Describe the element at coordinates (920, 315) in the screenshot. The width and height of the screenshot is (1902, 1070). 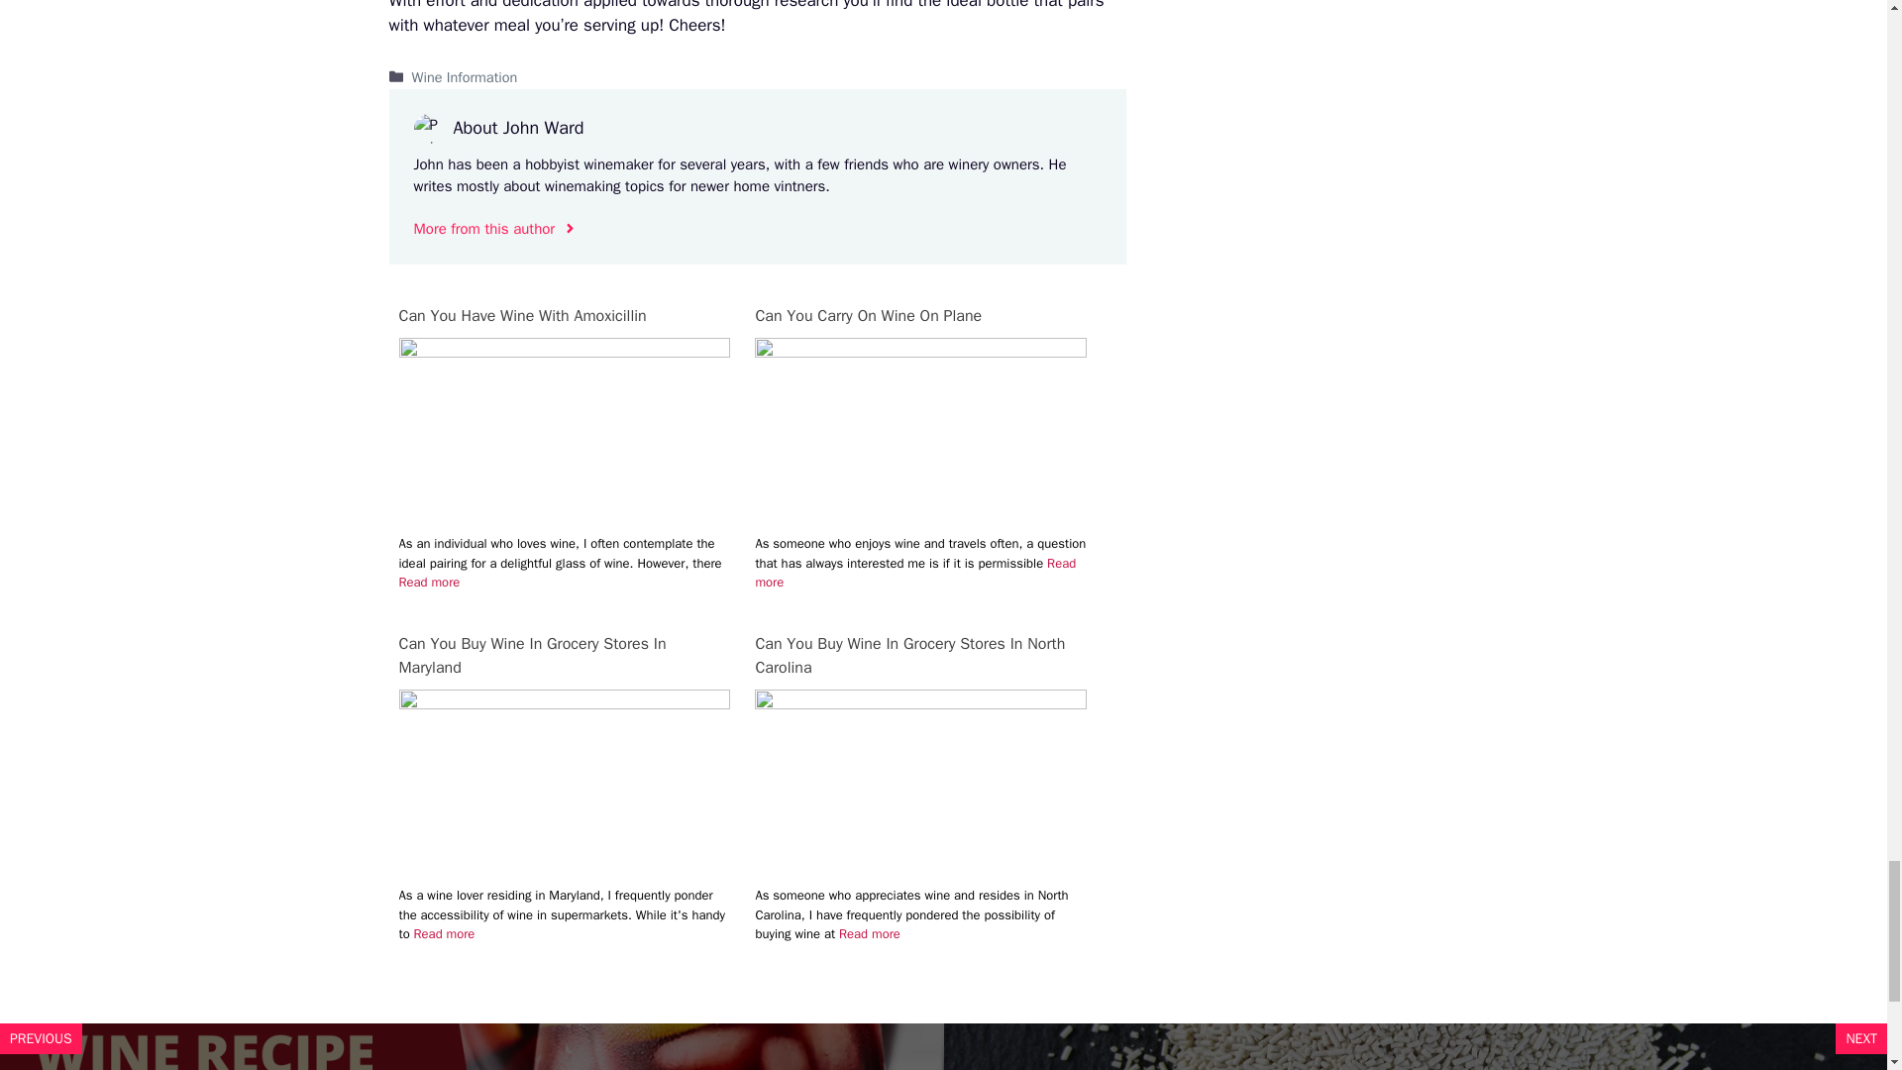
I see `Can You Carry On Wine On Plane` at that location.